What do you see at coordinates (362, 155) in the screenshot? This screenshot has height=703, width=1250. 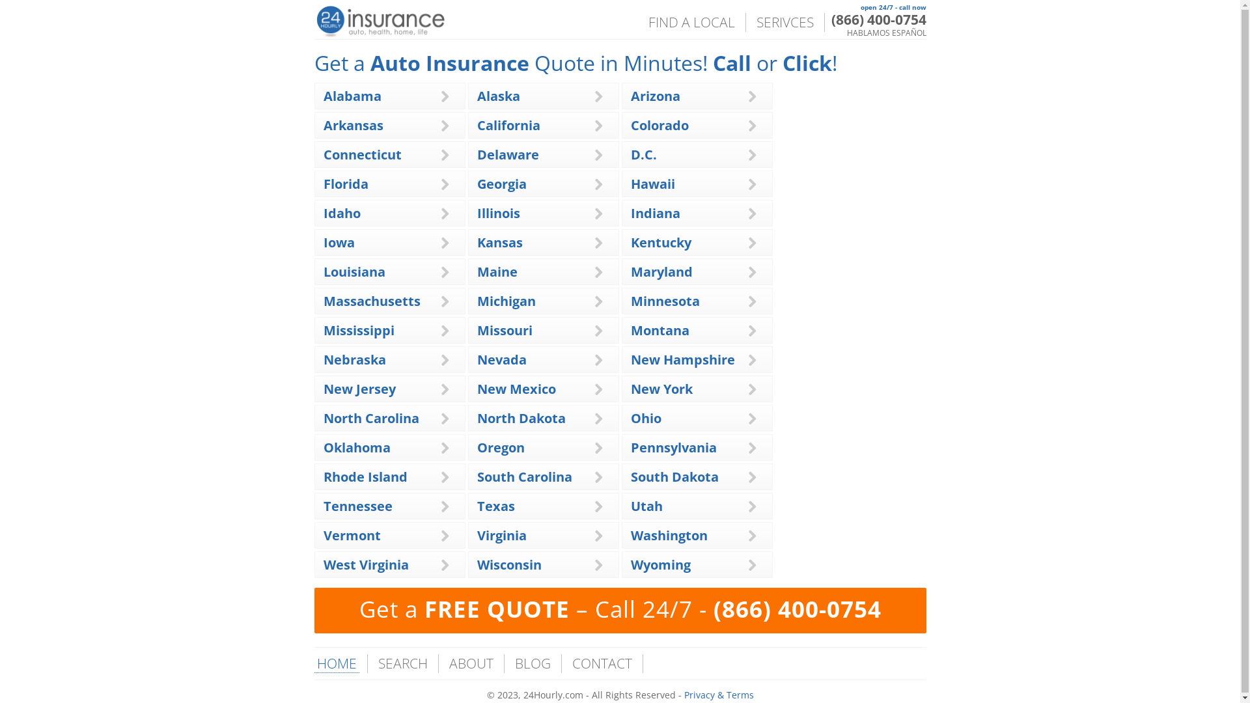 I see `Connecticut` at bounding box center [362, 155].